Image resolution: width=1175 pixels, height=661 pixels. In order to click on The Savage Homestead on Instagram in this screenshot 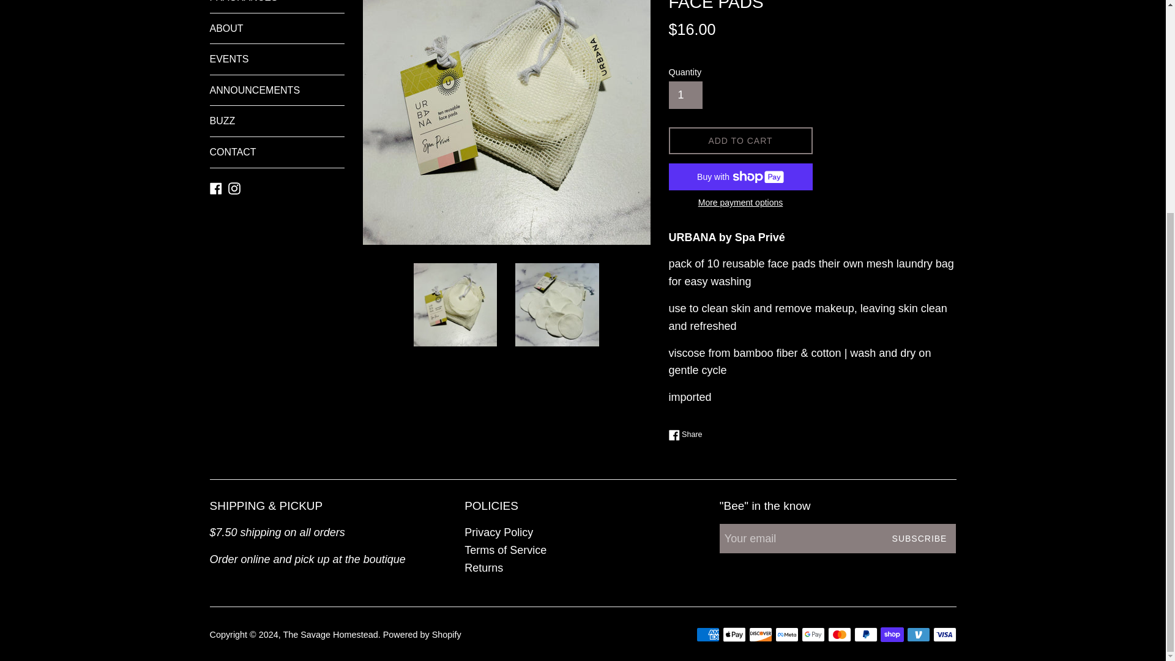, I will do `click(234, 188)`.